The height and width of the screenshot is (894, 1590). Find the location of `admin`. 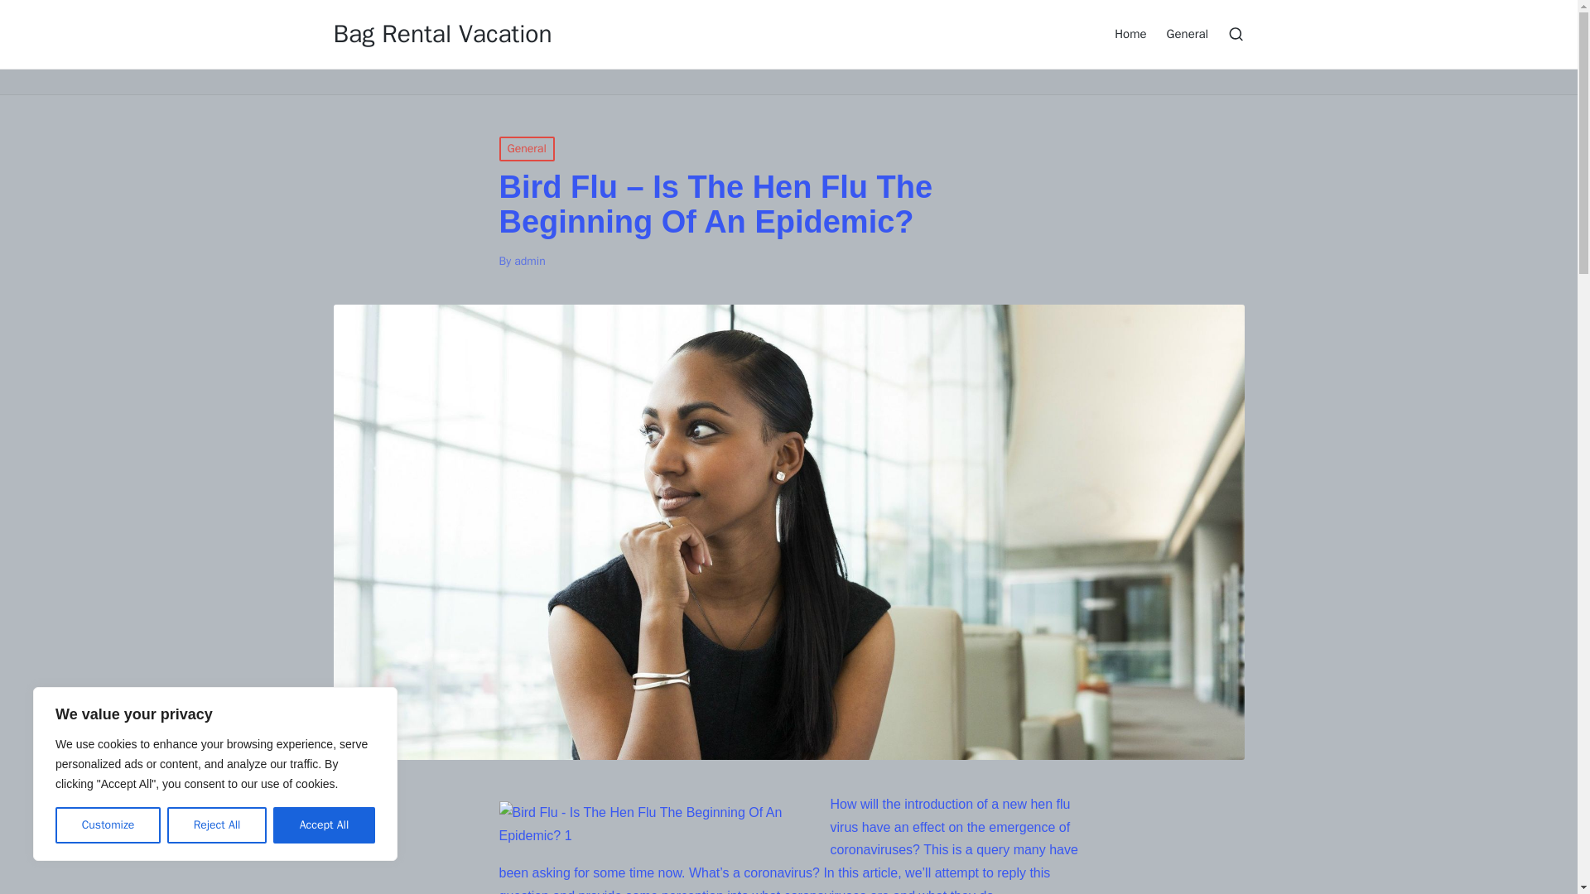

admin is located at coordinates (529, 261).